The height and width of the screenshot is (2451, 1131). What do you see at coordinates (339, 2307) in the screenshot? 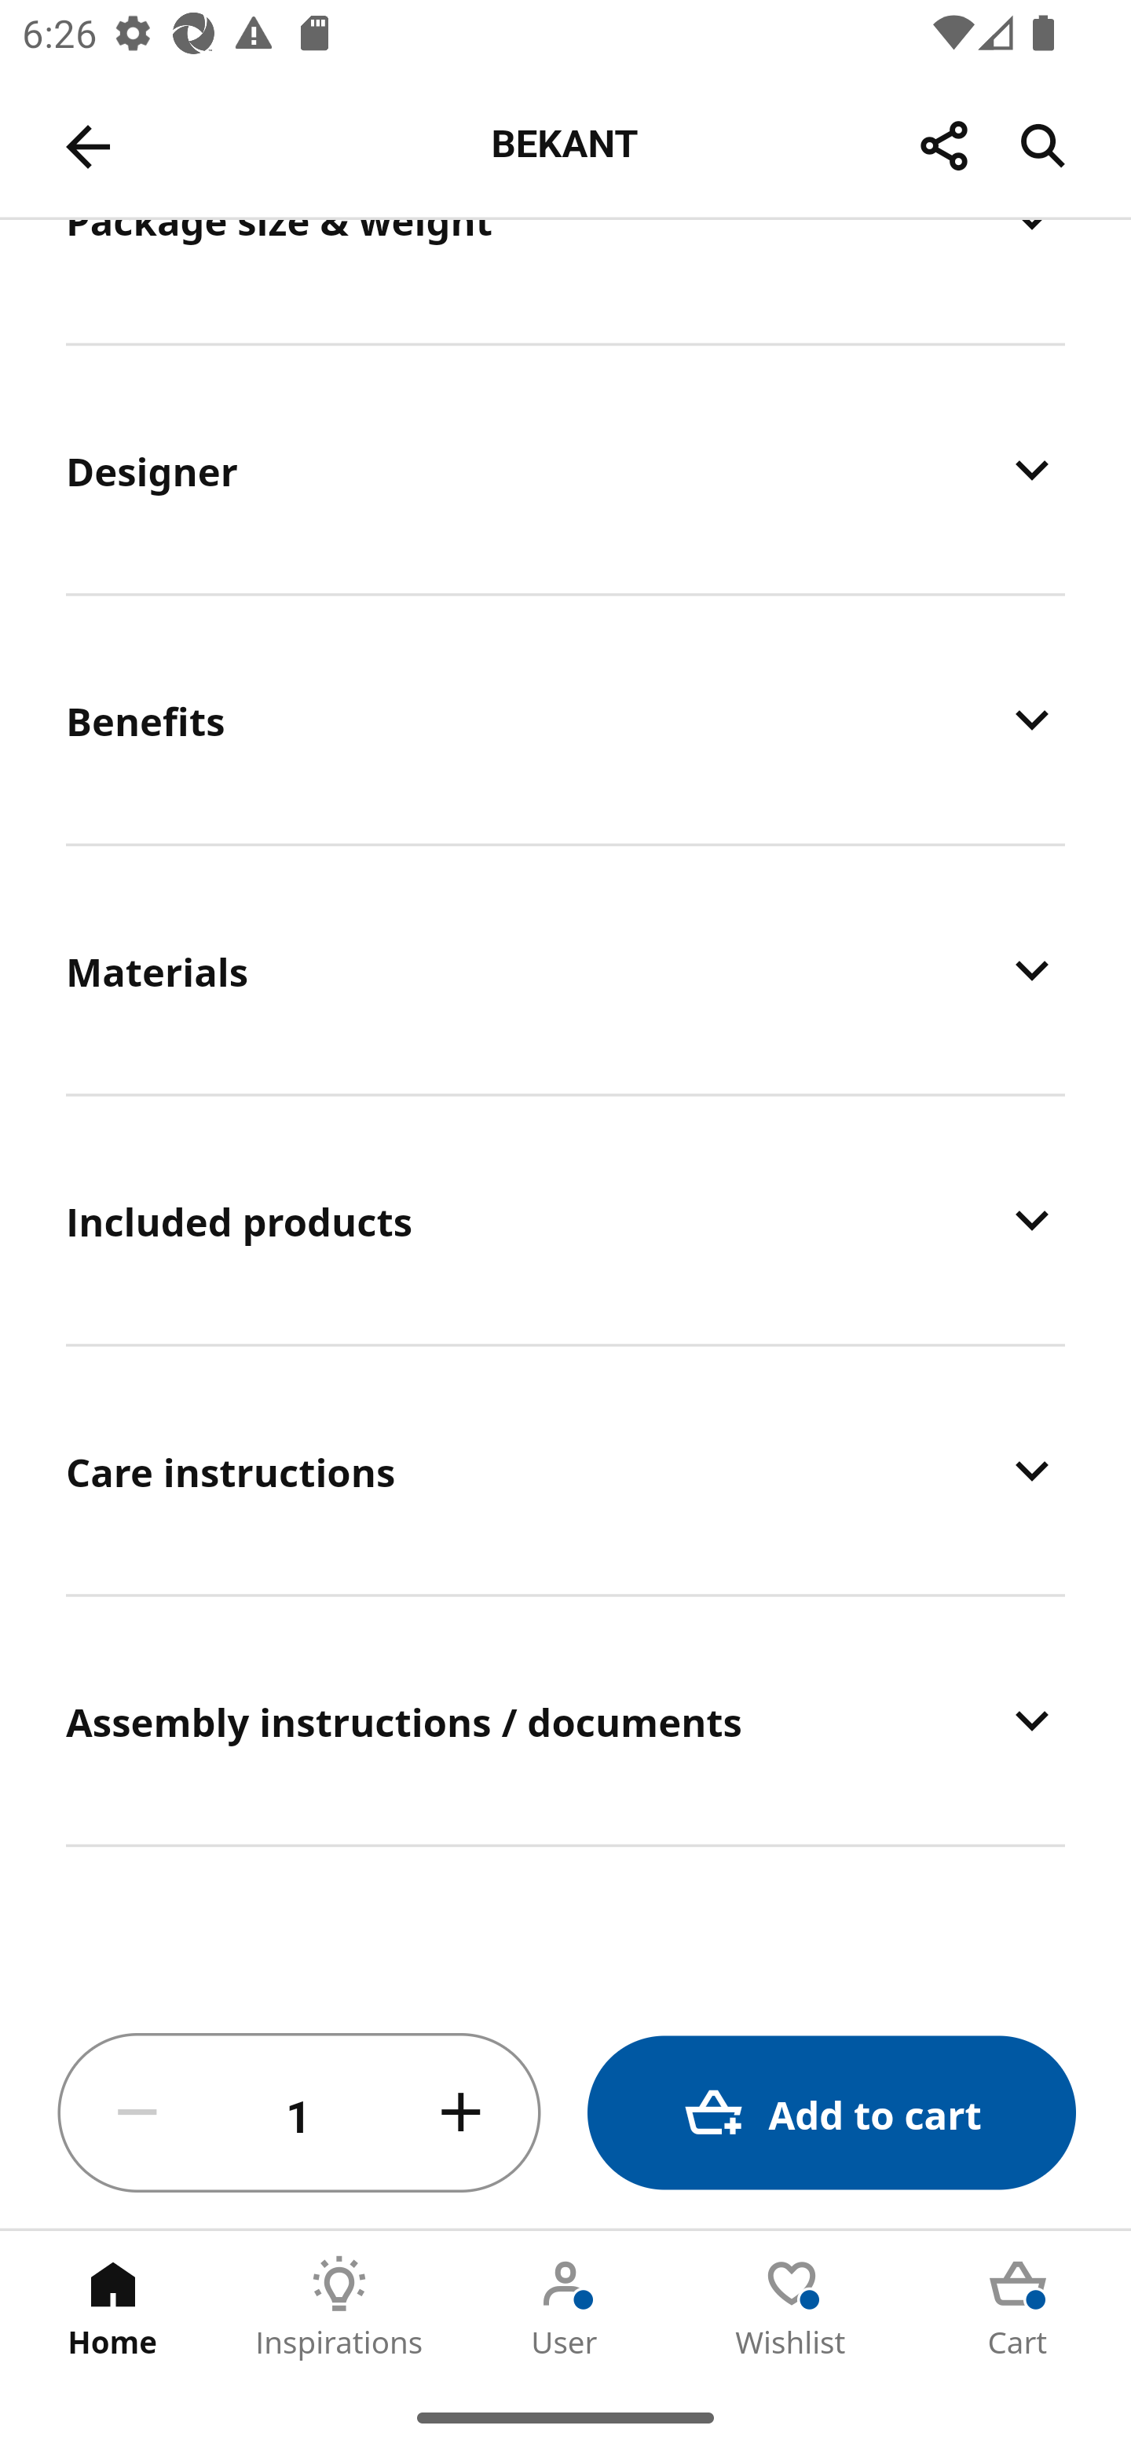
I see `Inspirations
Tab 2 of 5` at bounding box center [339, 2307].